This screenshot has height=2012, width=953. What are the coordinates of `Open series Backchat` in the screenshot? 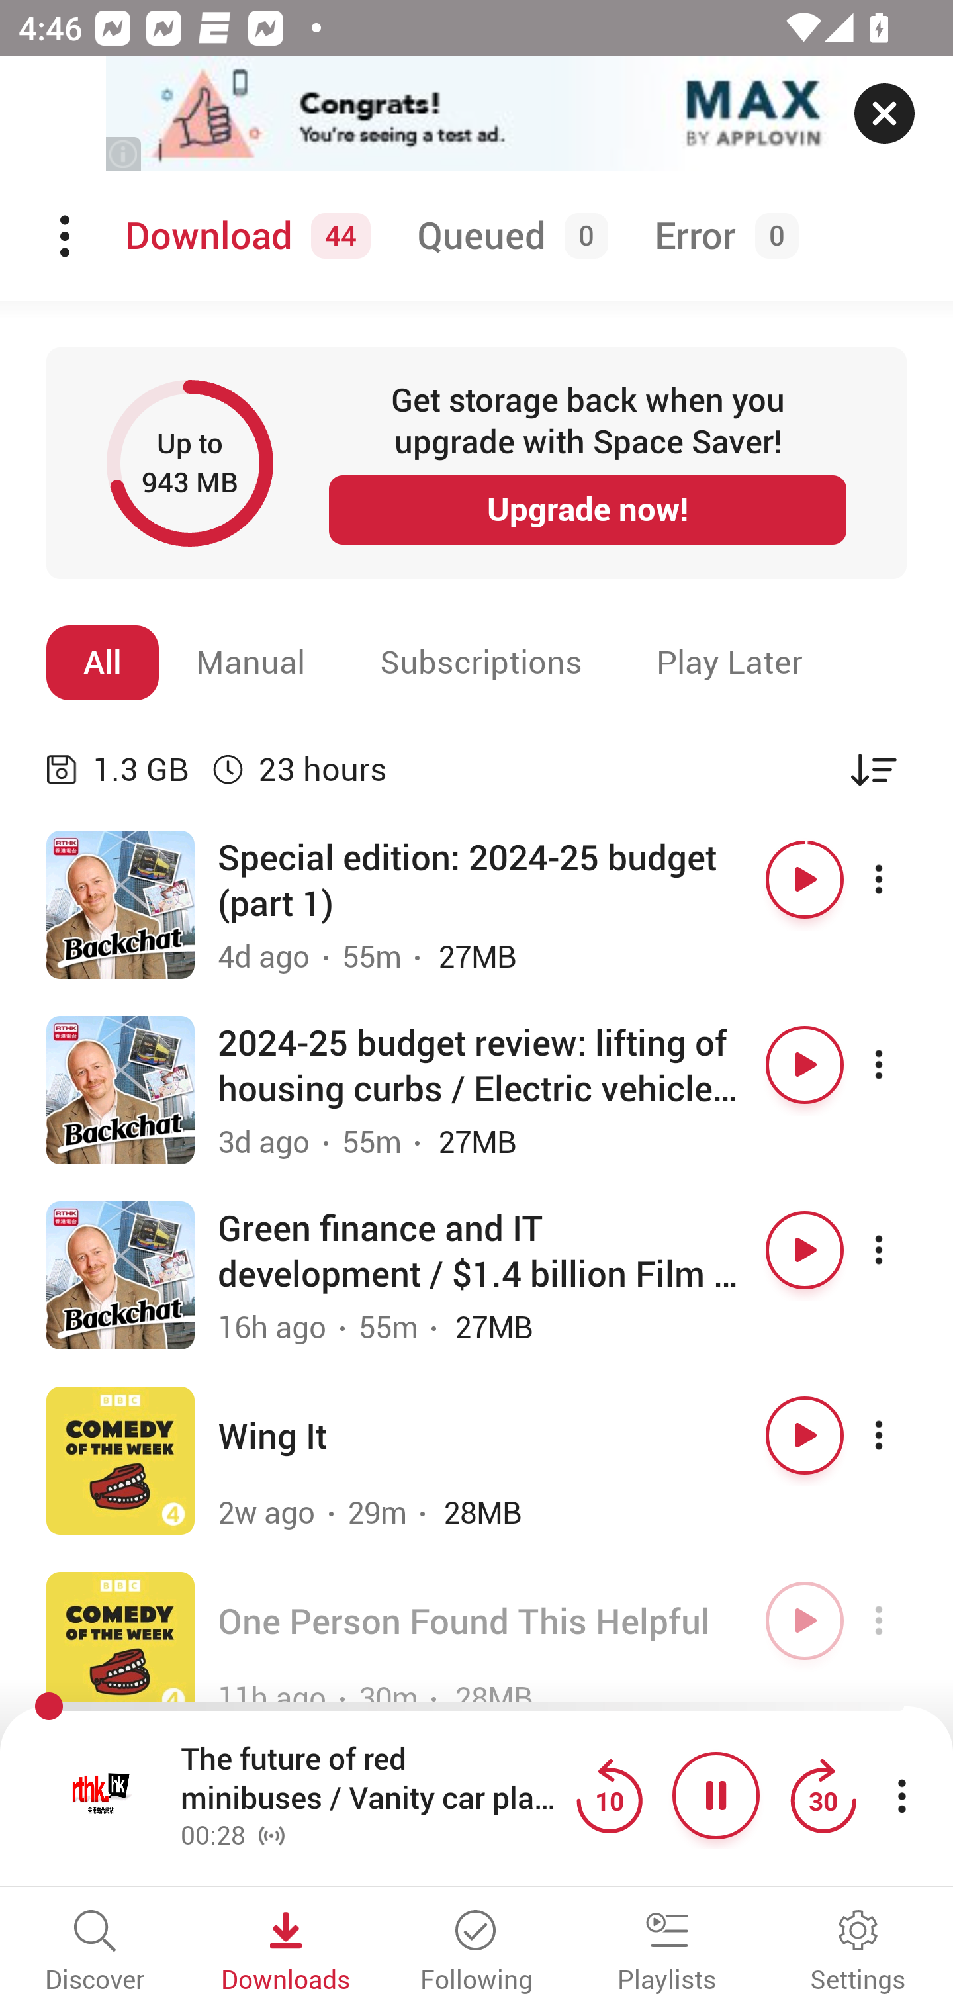 It's located at (120, 905).